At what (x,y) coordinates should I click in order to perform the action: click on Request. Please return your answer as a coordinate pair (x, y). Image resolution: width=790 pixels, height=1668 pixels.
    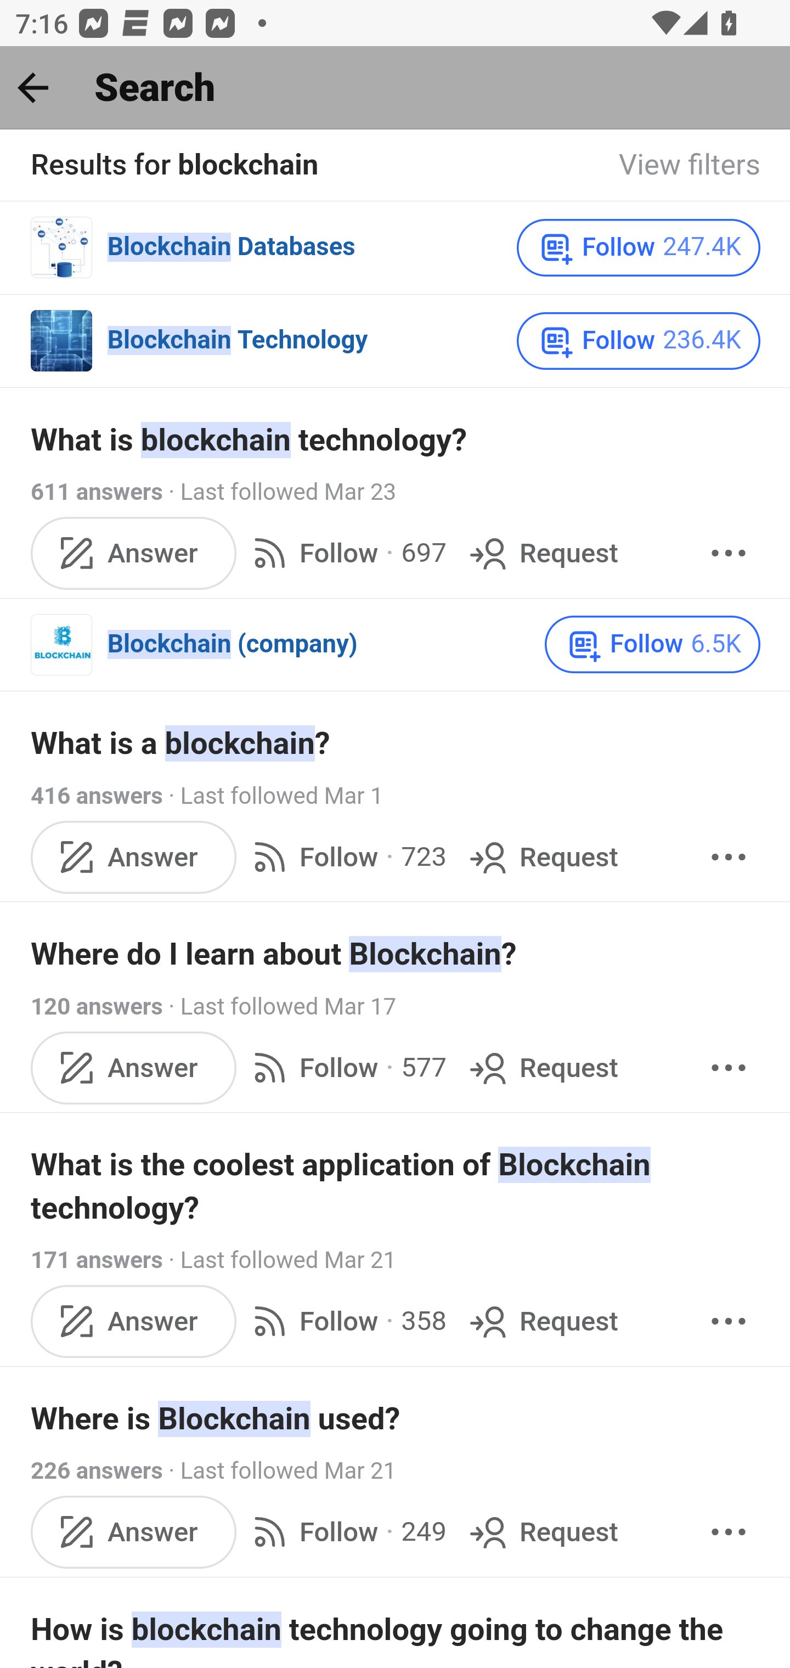
    Looking at the image, I should click on (542, 1320).